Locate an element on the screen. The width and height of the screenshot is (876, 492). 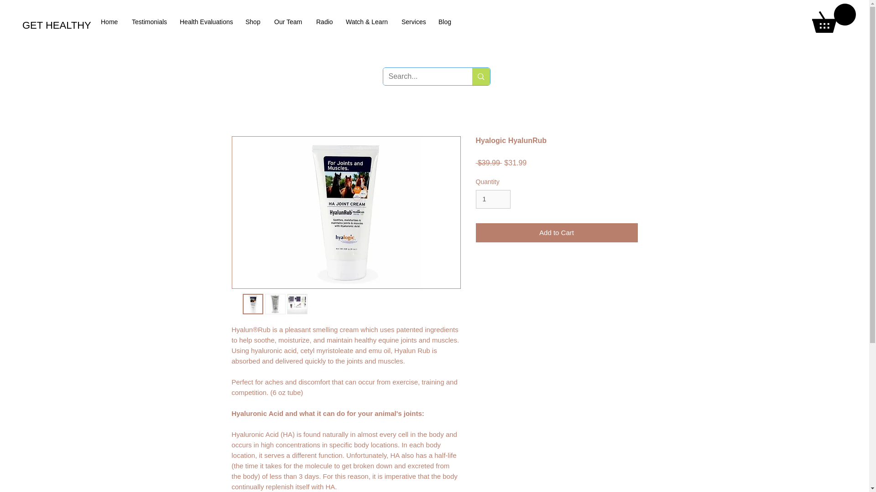
Home is located at coordinates (109, 22).